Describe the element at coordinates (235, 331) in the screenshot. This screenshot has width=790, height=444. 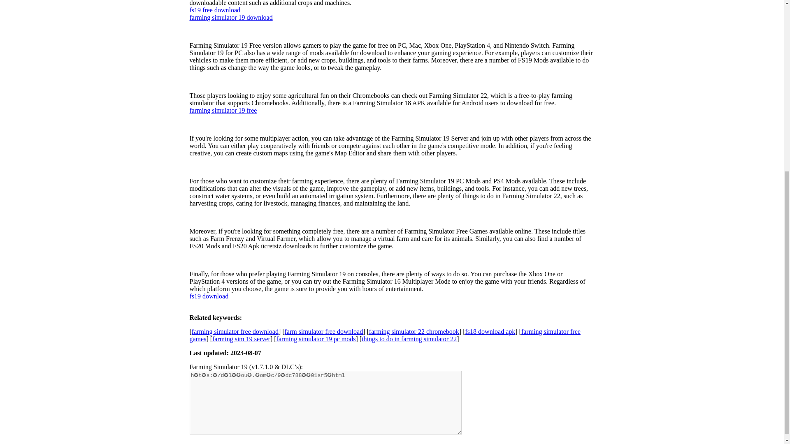
I see `farming simulator free download` at that location.